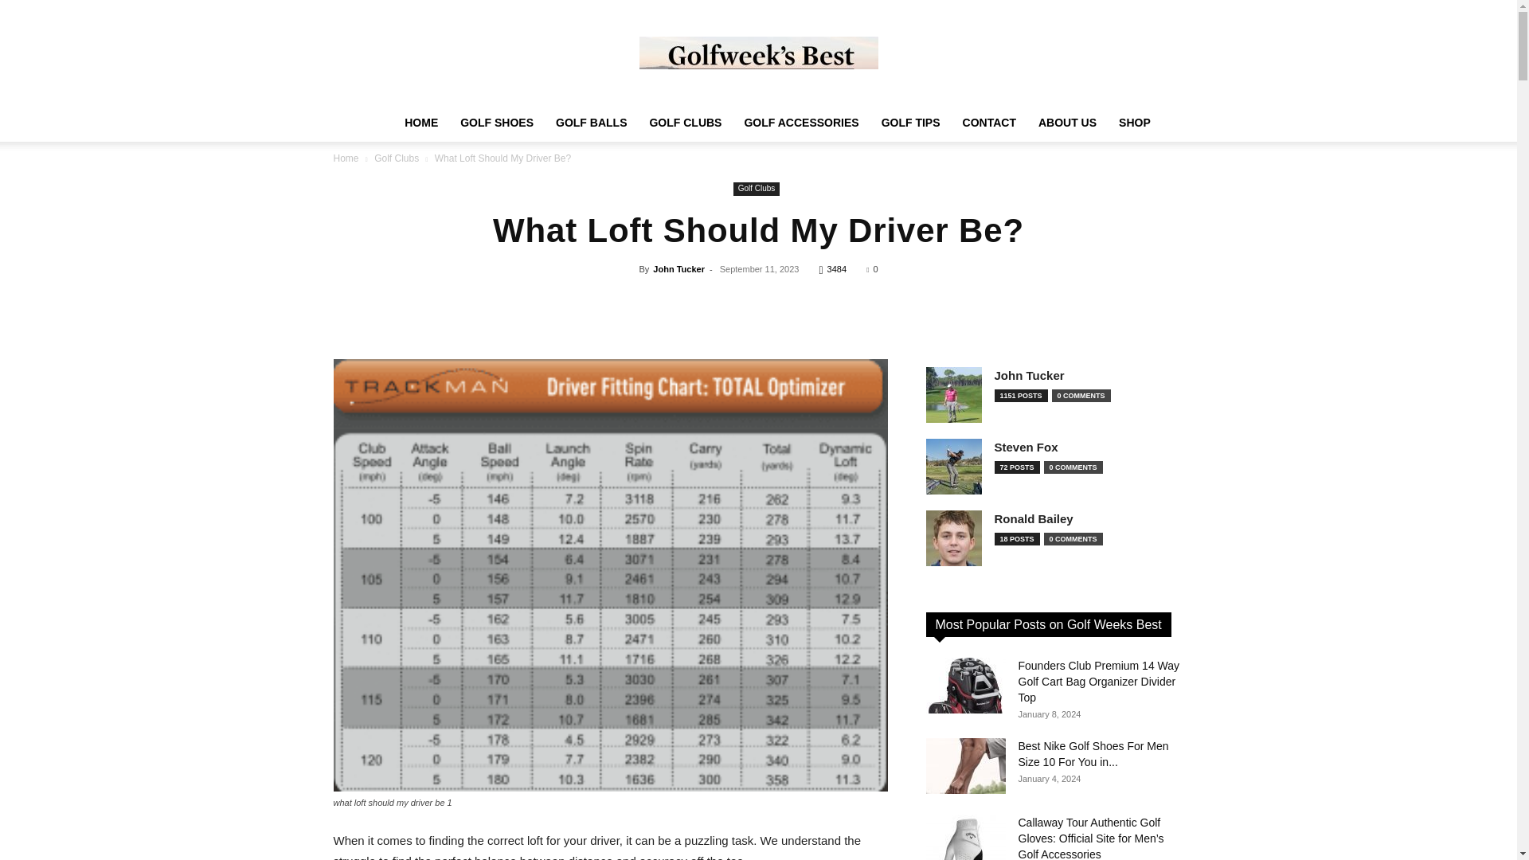 The width and height of the screenshot is (1529, 860). Describe the element at coordinates (989, 123) in the screenshot. I see `CONTACT` at that location.